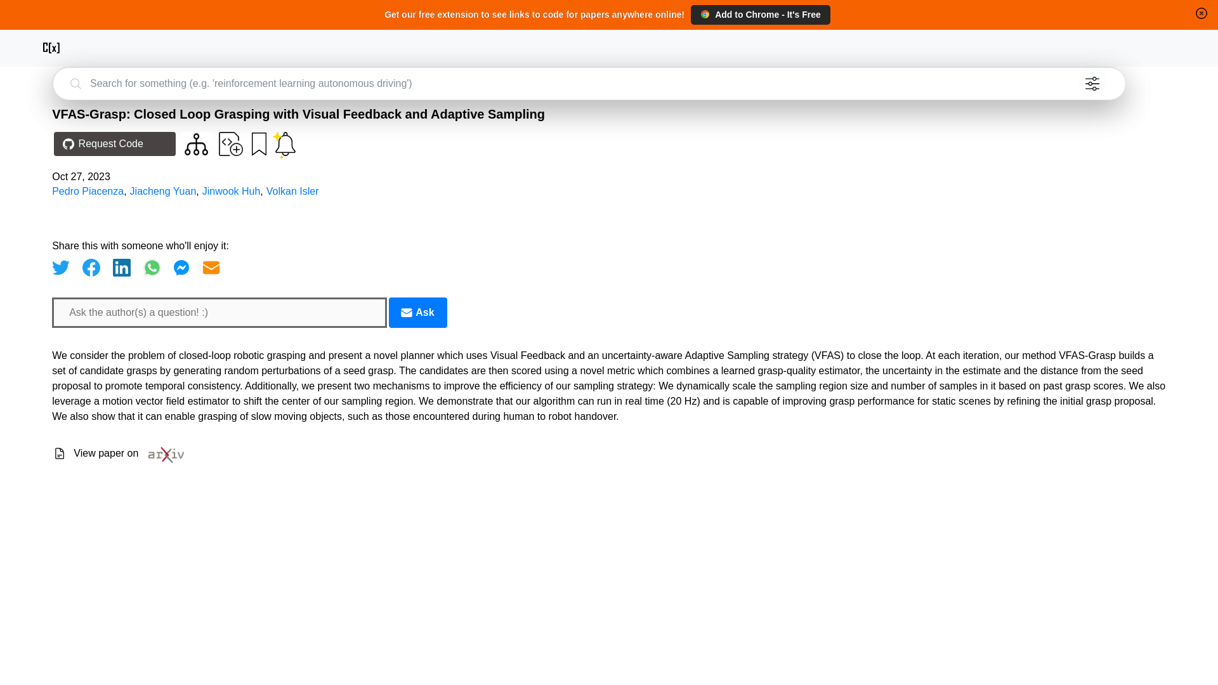 This screenshot has width=1218, height=685. I want to click on Volkan Isler, so click(293, 190).